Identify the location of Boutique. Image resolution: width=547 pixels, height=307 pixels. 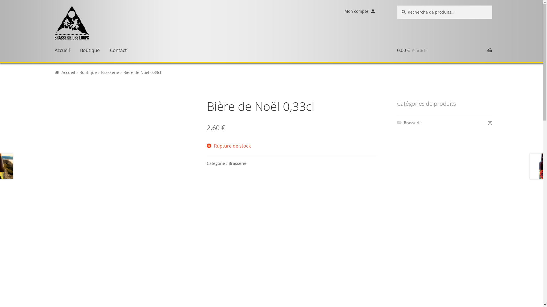
(88, 72).